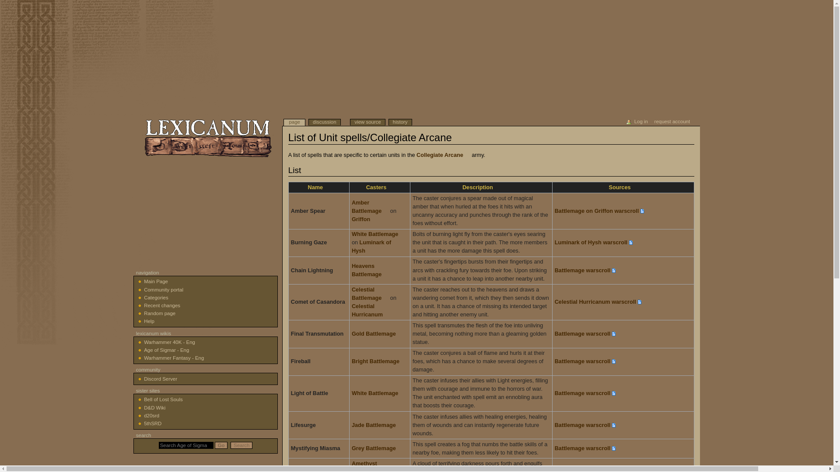  What do you see at coordinates (370, 207) in the screenshot?
I see `Amber Battlemage` at bounding box center [370, 207].